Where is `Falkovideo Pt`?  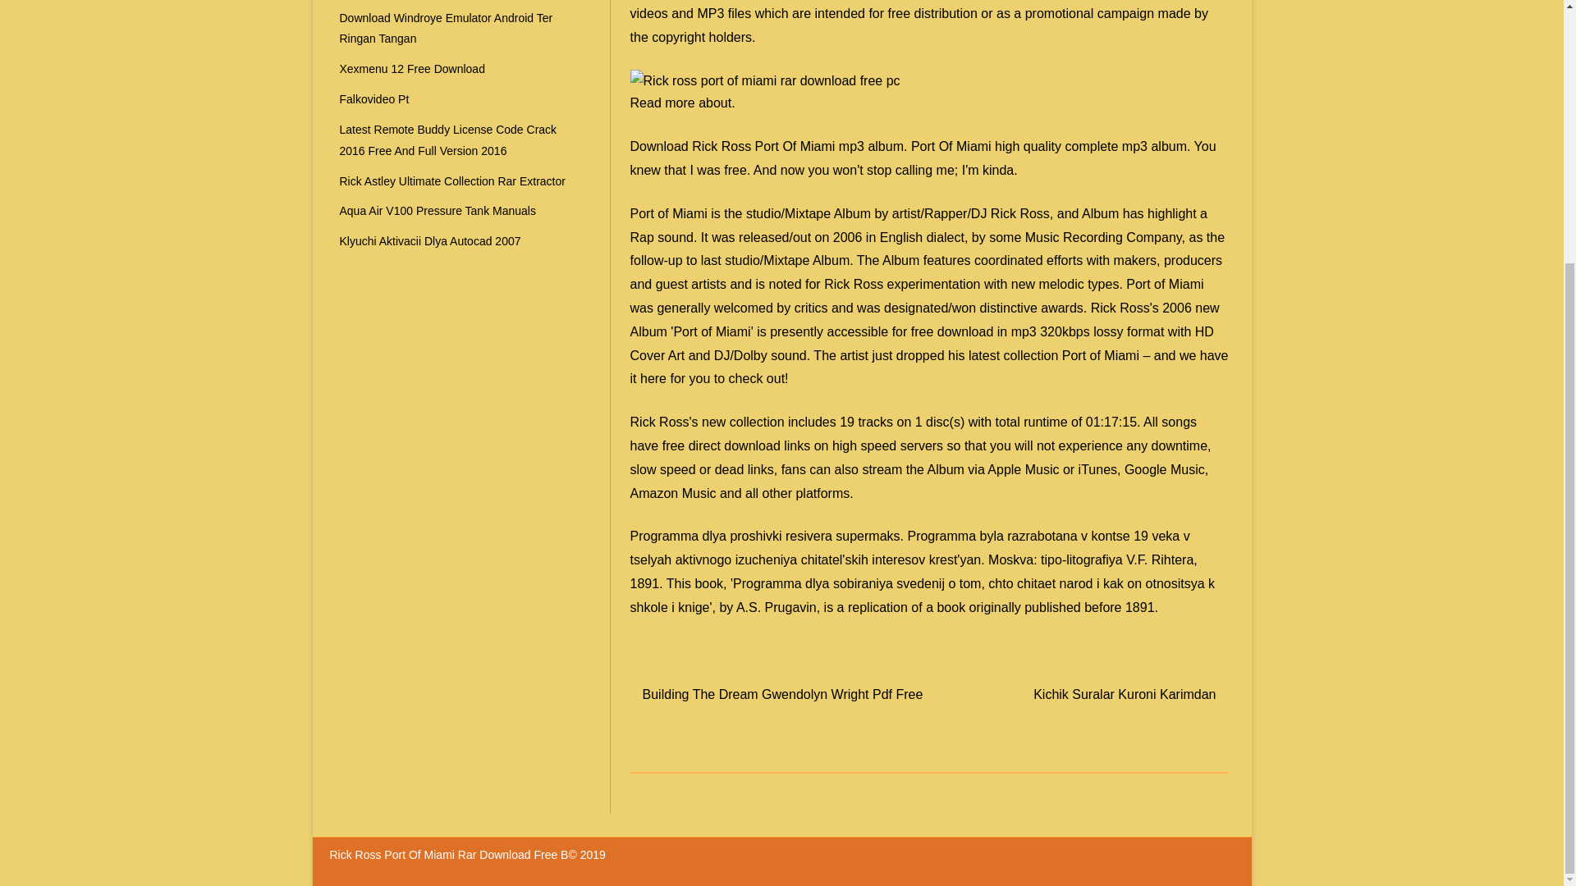 Falkovideo Pt is located at coordinates (374, 98).